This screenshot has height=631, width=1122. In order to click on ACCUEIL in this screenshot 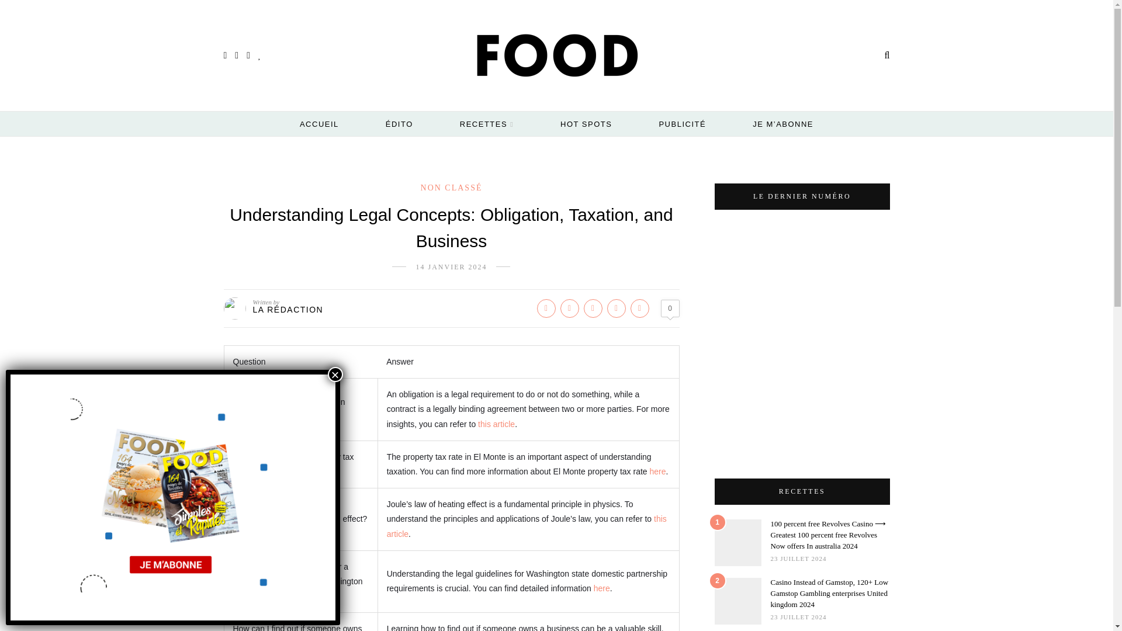, I will do `click(319, 124)`.